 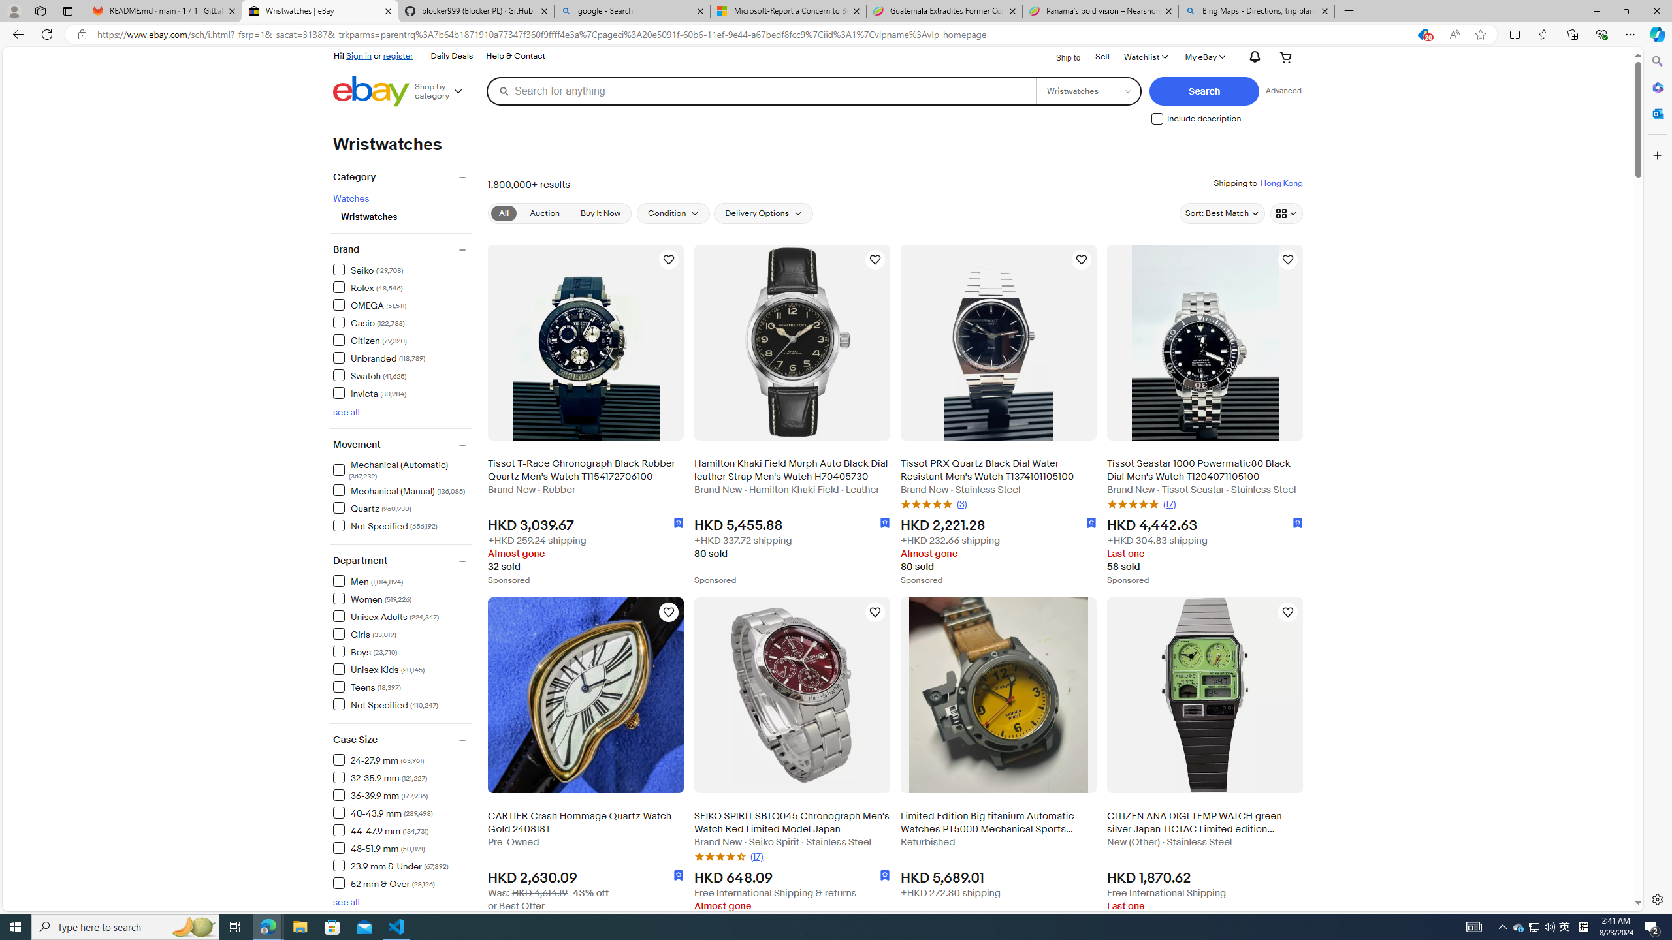 What do you see at coordinates (367, 687) in the screenshot?
I see `Teens (18,397) Items` at bounding box center [367, 687].